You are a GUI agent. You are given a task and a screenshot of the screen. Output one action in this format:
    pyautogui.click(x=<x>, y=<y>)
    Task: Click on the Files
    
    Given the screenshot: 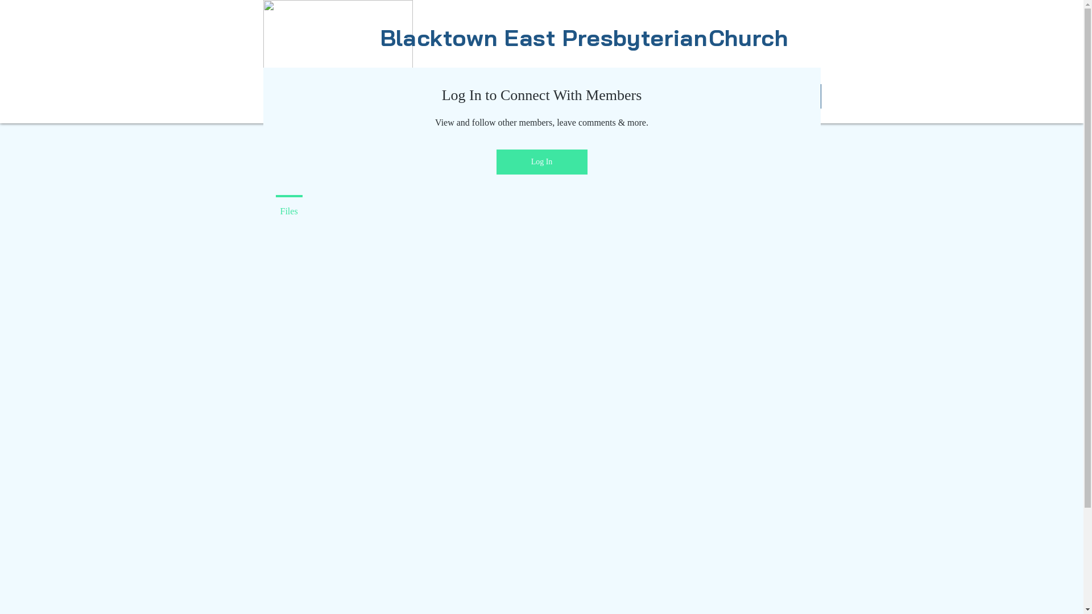 What is the action you would take?
    pyautogui.click(x=289, y=206)
    